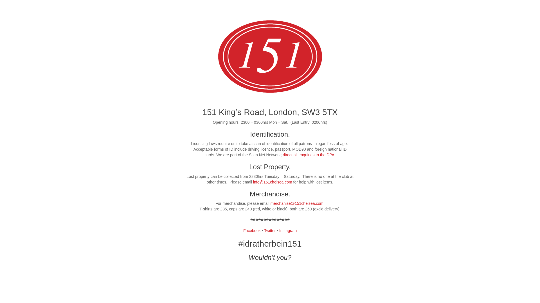  I want to click on Twitter, so click(270, 231).